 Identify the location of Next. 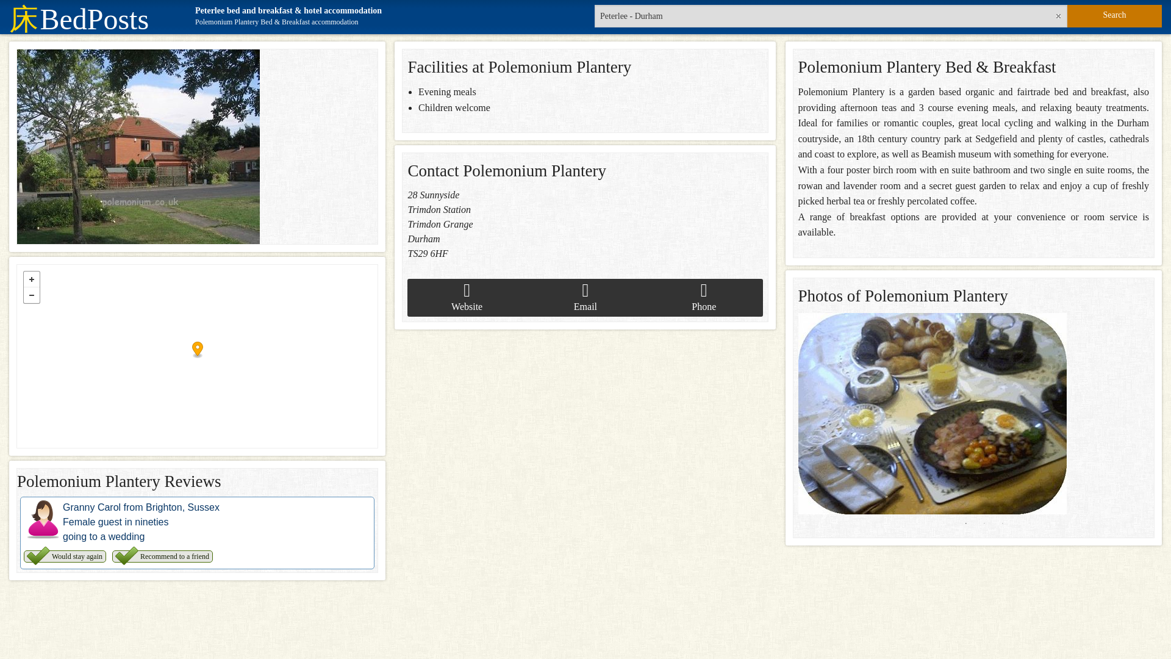
(1158, 414).